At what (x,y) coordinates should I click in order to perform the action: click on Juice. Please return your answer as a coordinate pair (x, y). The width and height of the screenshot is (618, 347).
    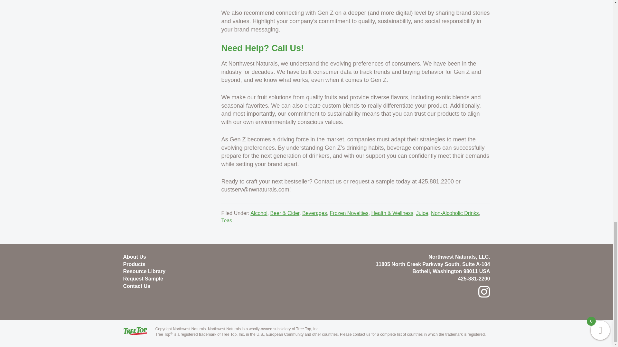
    Looking at the image, I should click on (422, 213).